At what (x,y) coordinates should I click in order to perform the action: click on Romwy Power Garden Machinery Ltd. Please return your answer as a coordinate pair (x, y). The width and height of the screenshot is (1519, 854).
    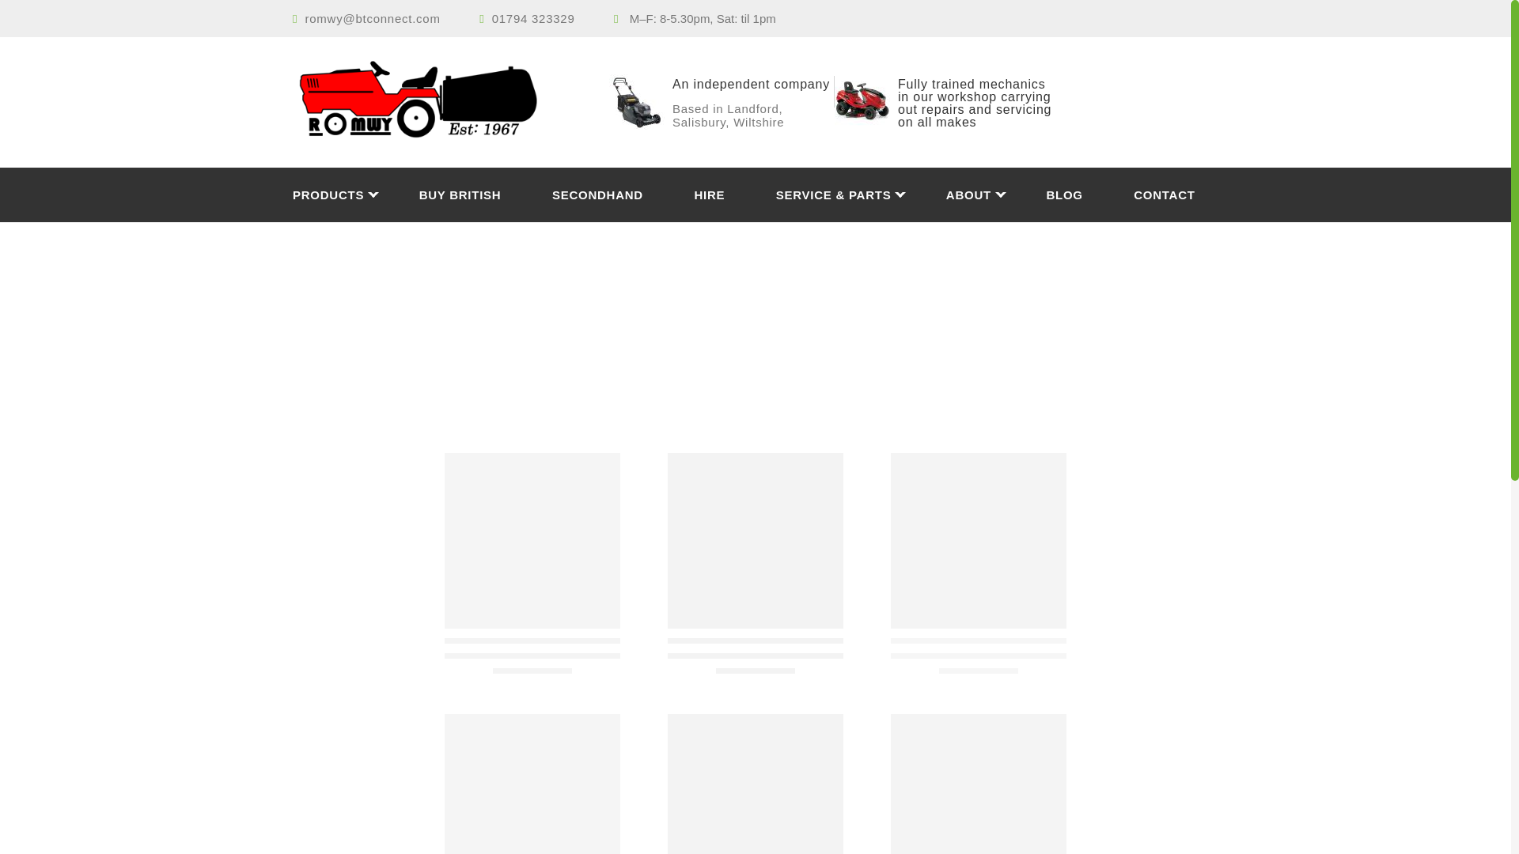
    Looking at the image, I should click on (438, 101).